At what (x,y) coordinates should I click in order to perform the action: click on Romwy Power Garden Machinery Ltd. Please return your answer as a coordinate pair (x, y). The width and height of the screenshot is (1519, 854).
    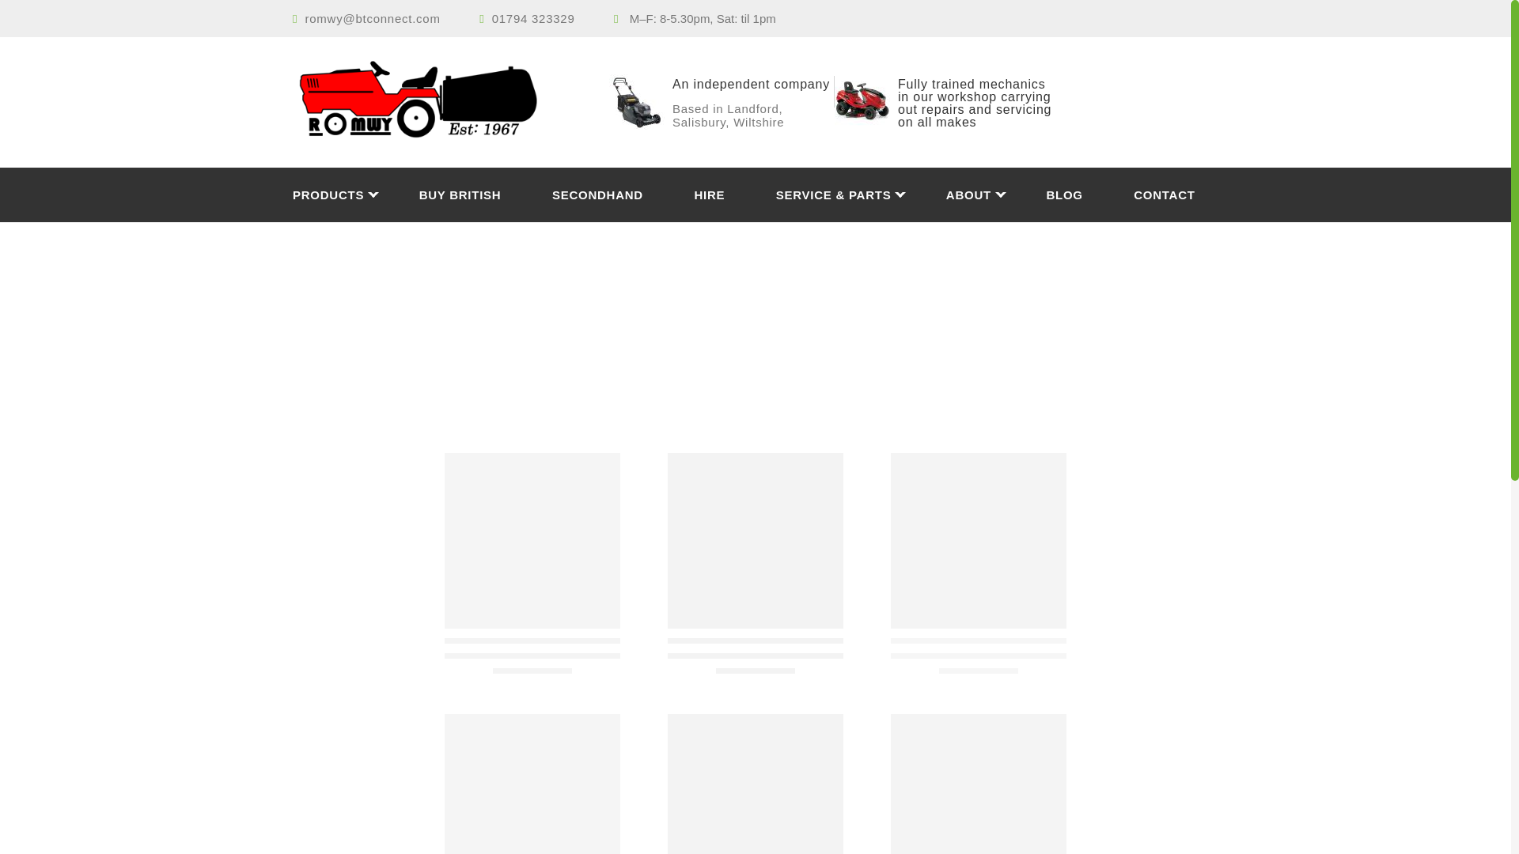
    Looking at the image, I should click on (438, 101).